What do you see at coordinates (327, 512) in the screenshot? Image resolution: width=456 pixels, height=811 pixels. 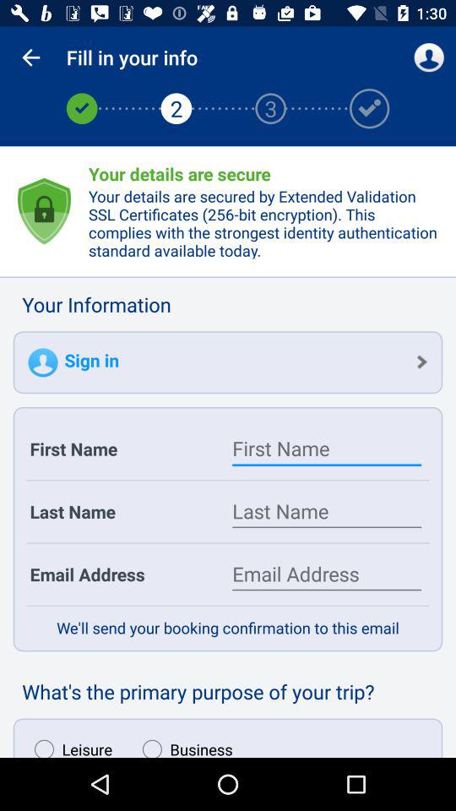 I see `enter last name` at bounding box center [327, 512].